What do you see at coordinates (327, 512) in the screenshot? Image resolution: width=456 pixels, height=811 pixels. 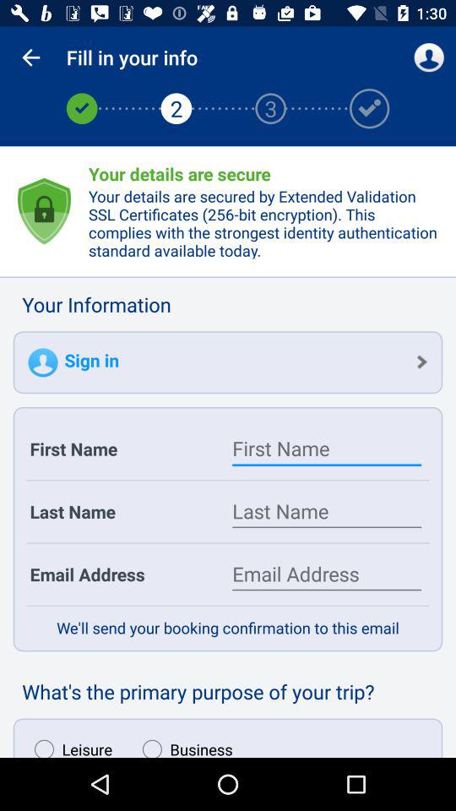 I see `enter last name` at bounding box center [327, 512].